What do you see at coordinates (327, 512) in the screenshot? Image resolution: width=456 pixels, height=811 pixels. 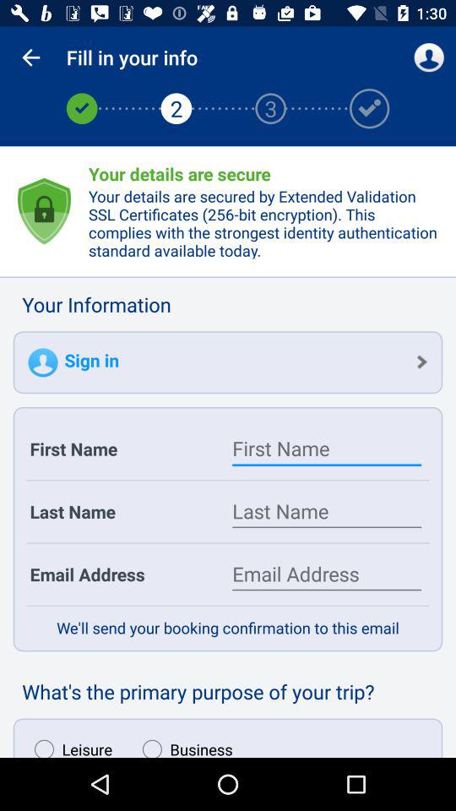 I see `enter last name` at bounding box center [327, 512].